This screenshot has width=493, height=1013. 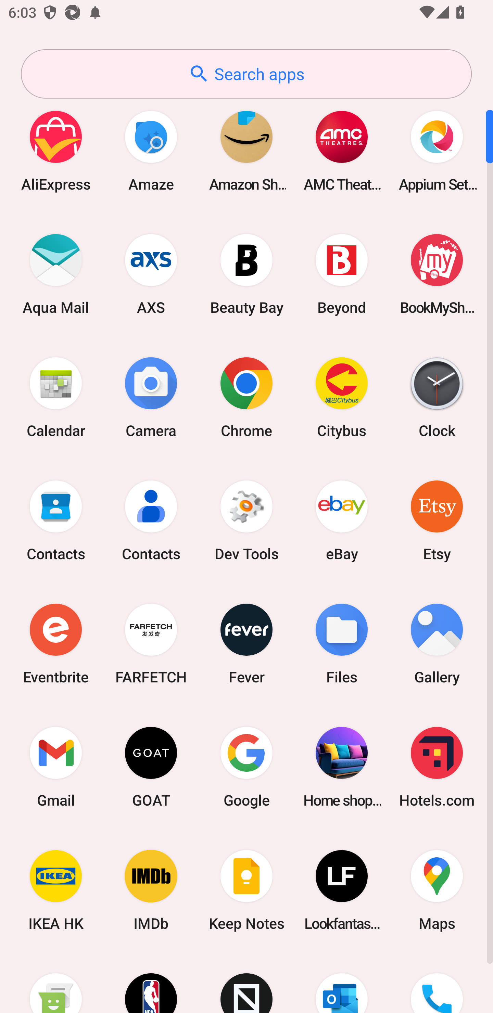 I want to click on   Search apps, so click(x=246, y=74).